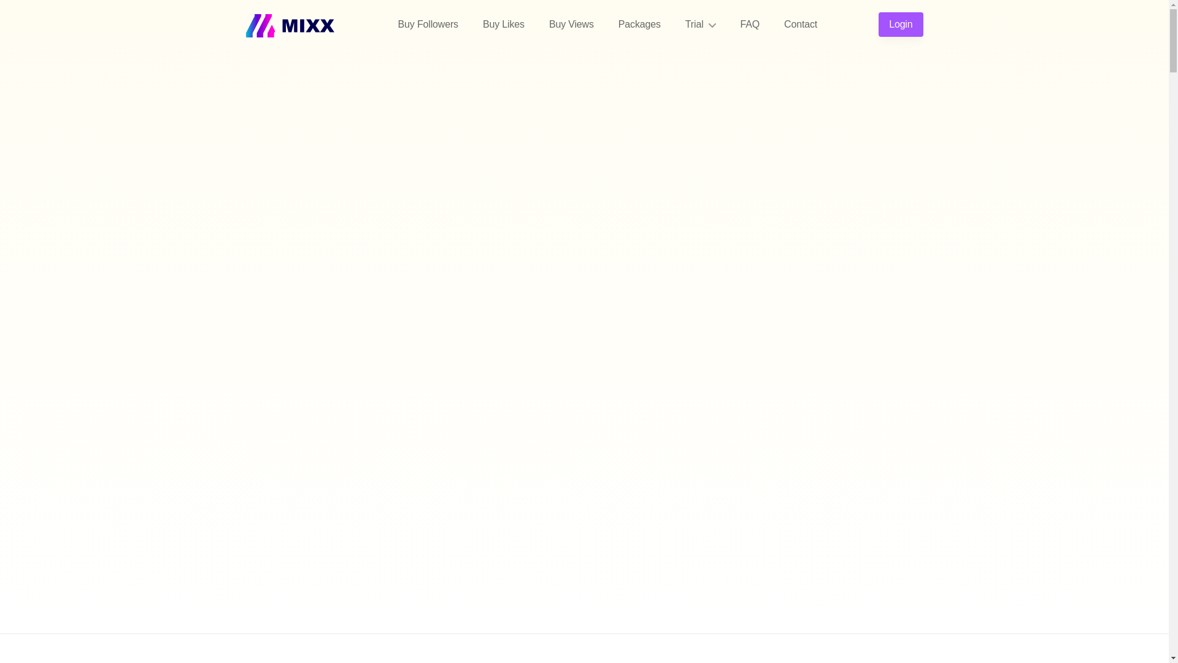  Describe the element at coordinates (750, 25) in the screenshot. I see `FAQ` at that location.